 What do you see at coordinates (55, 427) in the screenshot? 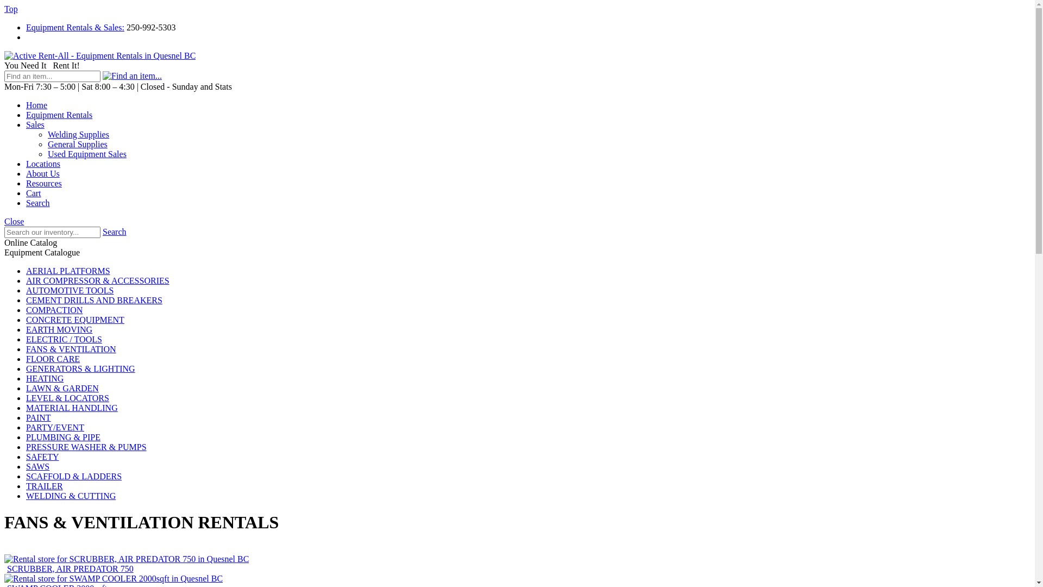
I see `PARTY/EVENT` at bounding box center [55, 427].